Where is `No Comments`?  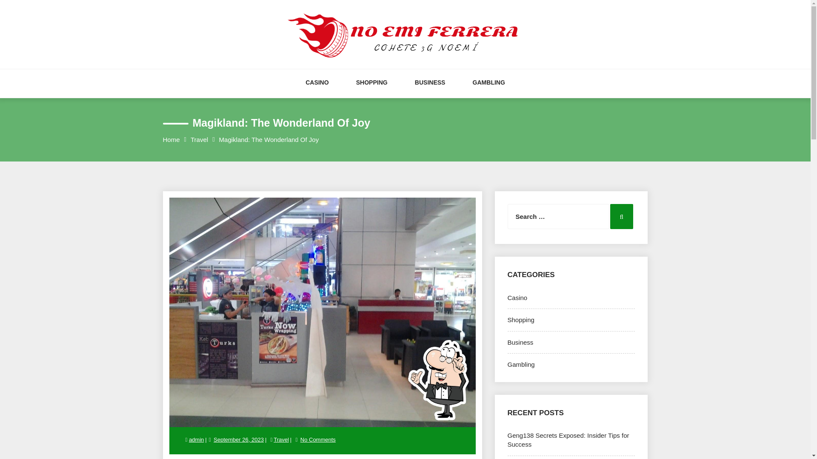 No Comments is located at coordinates (317, 439).